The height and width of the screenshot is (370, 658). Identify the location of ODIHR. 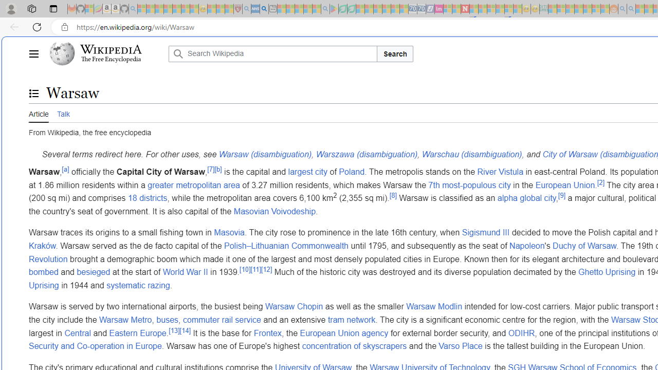
(521, 333).